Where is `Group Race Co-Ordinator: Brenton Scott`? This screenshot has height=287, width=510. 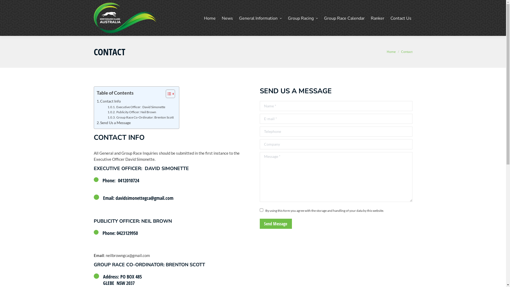
Group Race Co-Ordinator: Brenton Scott is located at coordinates (141, 117).